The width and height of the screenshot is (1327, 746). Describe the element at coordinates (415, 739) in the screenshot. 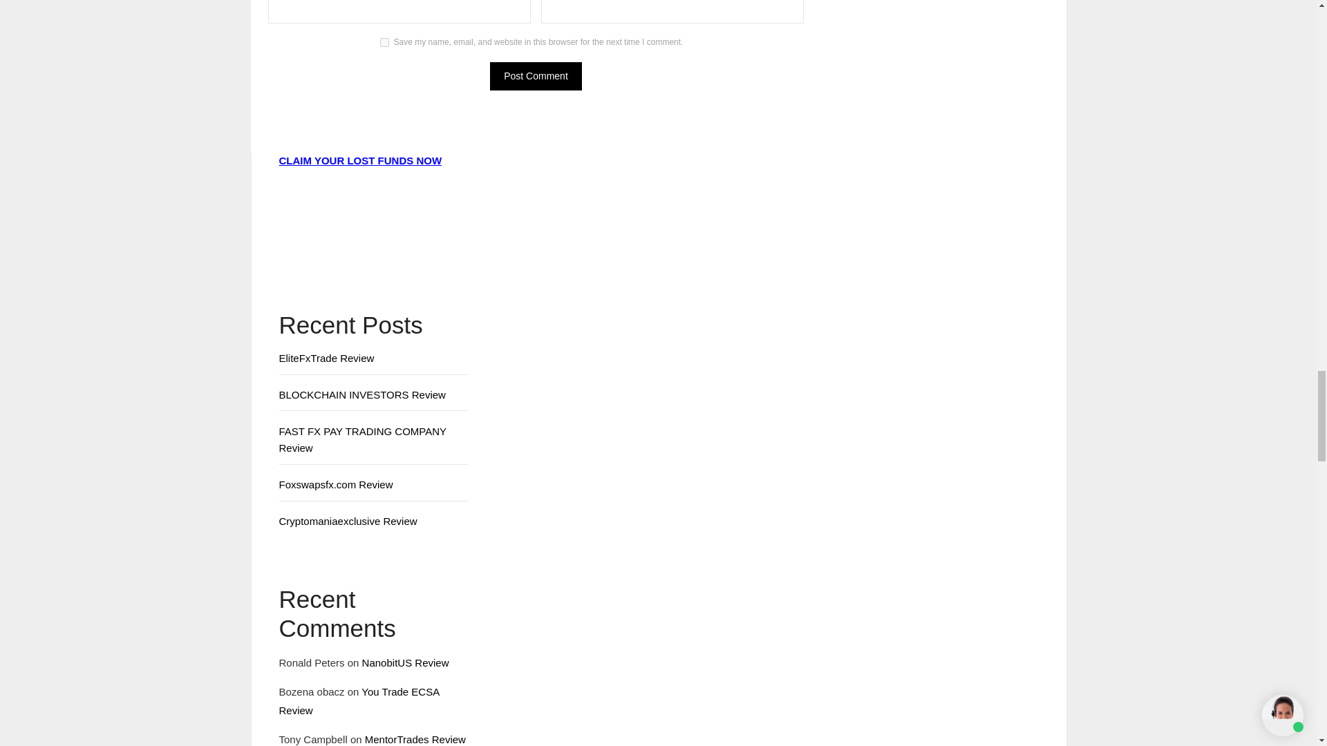

I see `MentorTrades Review` at that location.